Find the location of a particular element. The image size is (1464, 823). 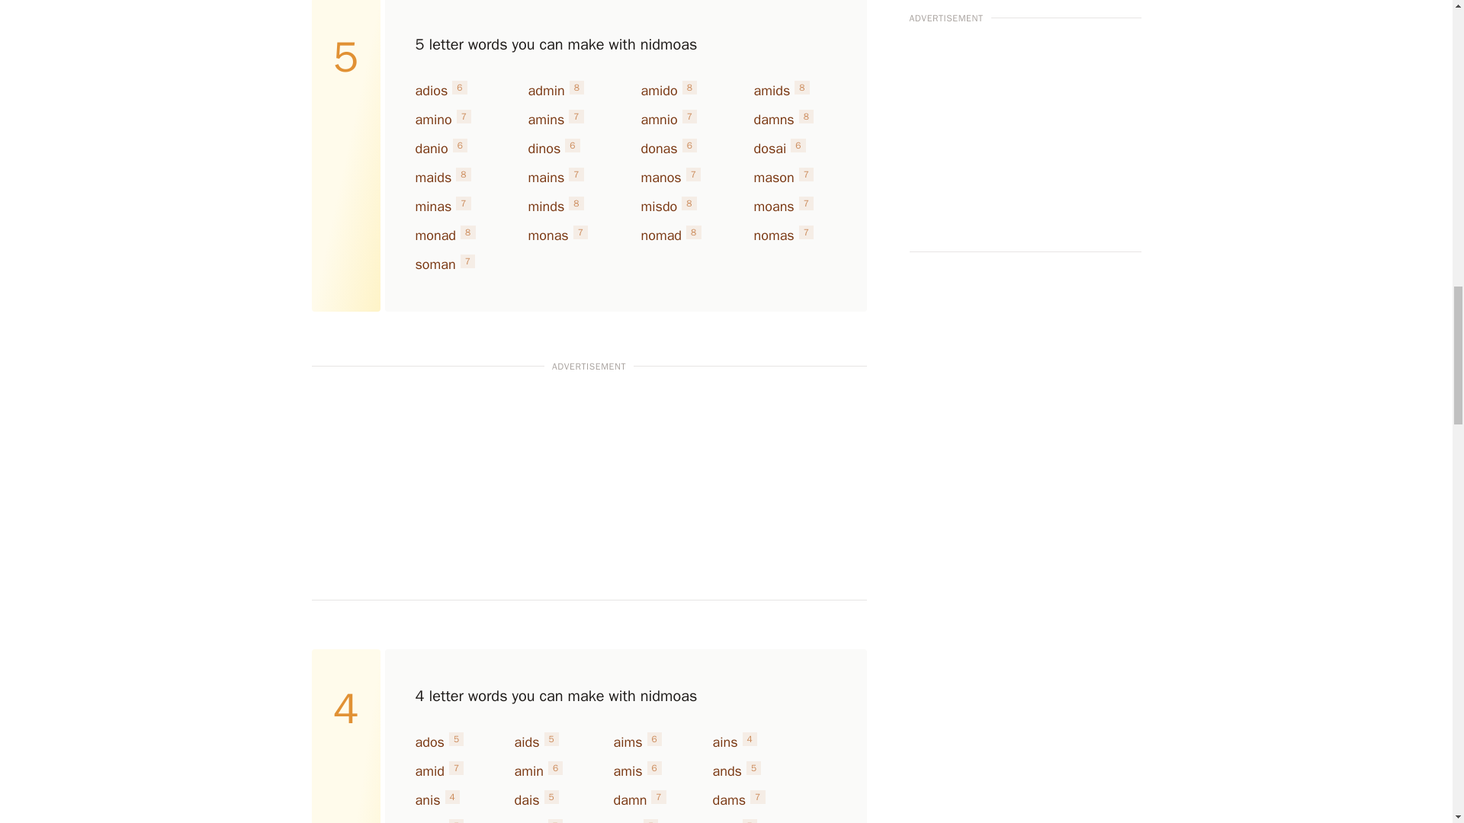

amids is located at coordinates (772, 90).